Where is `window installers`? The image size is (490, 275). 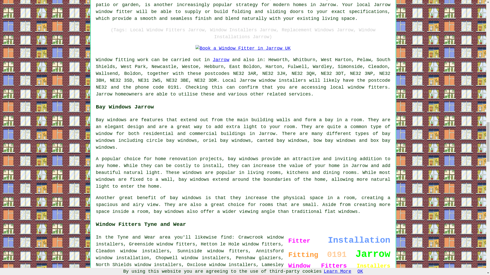 window installers is located at coordinates (232, 265).